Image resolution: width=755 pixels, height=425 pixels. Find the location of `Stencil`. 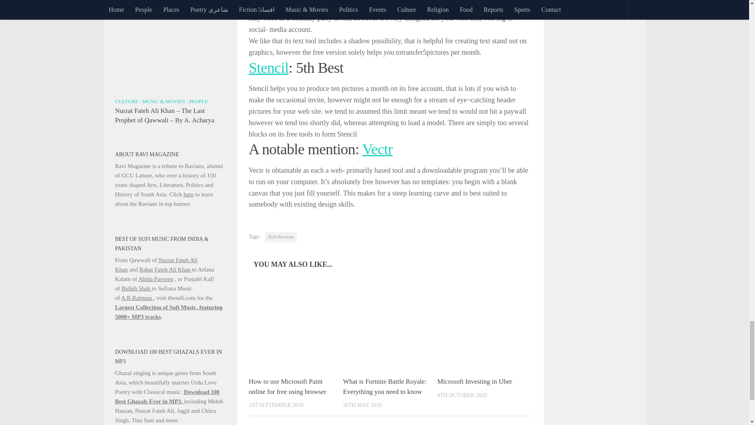

Stencil is located at coordinates (268, 68).